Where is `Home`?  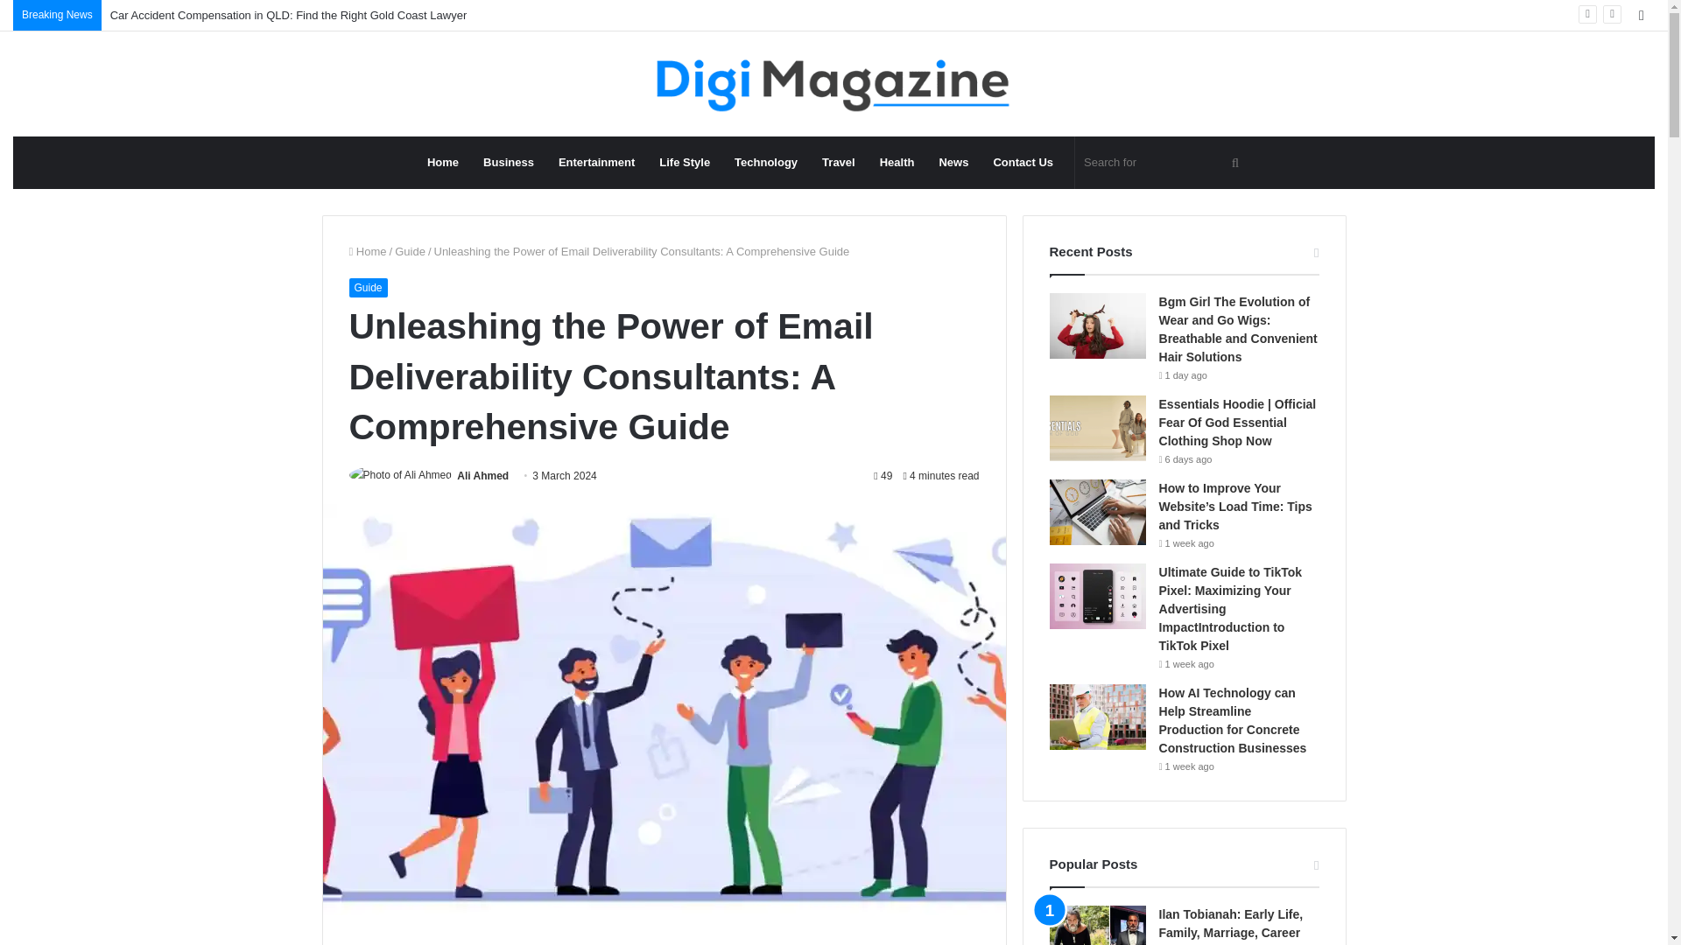
Home is located at coordinates (367, 250).